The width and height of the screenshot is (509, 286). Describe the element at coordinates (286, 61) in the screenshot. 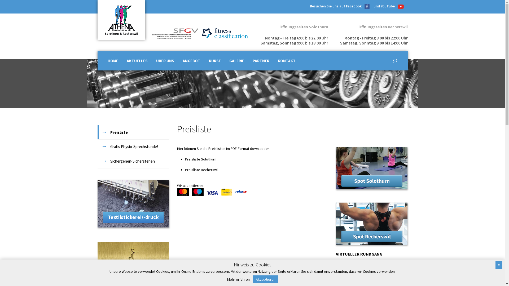

I see `KONTAKT` at that location.